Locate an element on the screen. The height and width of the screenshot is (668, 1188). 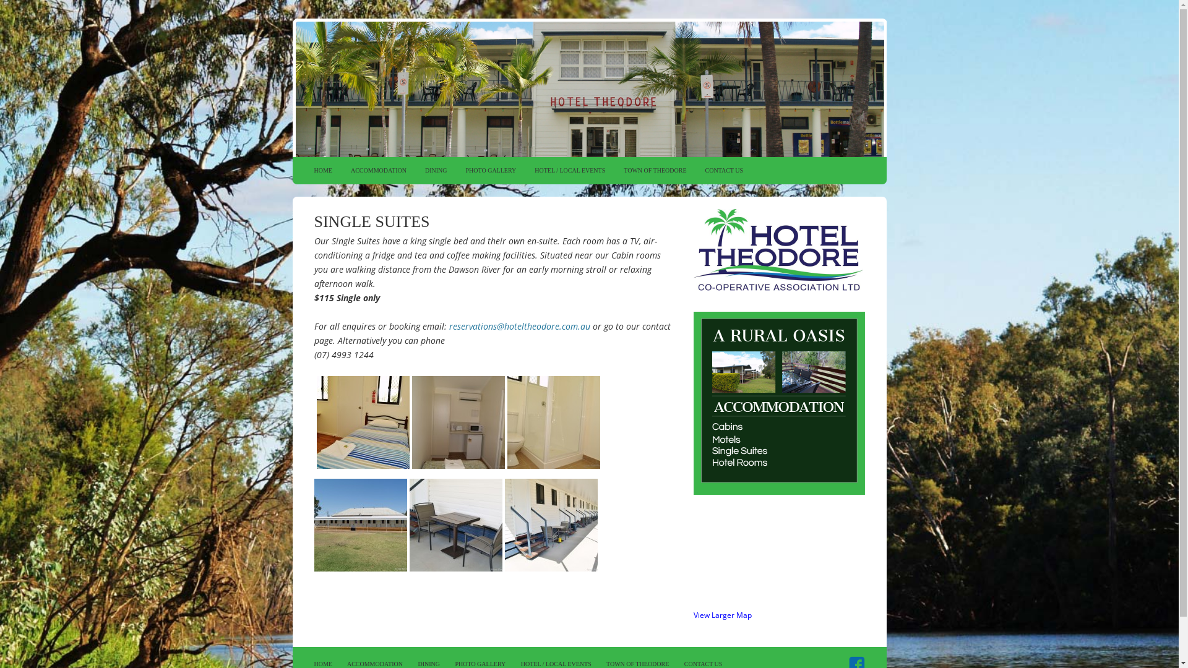
PHOTO GALLERY is located at coordinates (491, 171).